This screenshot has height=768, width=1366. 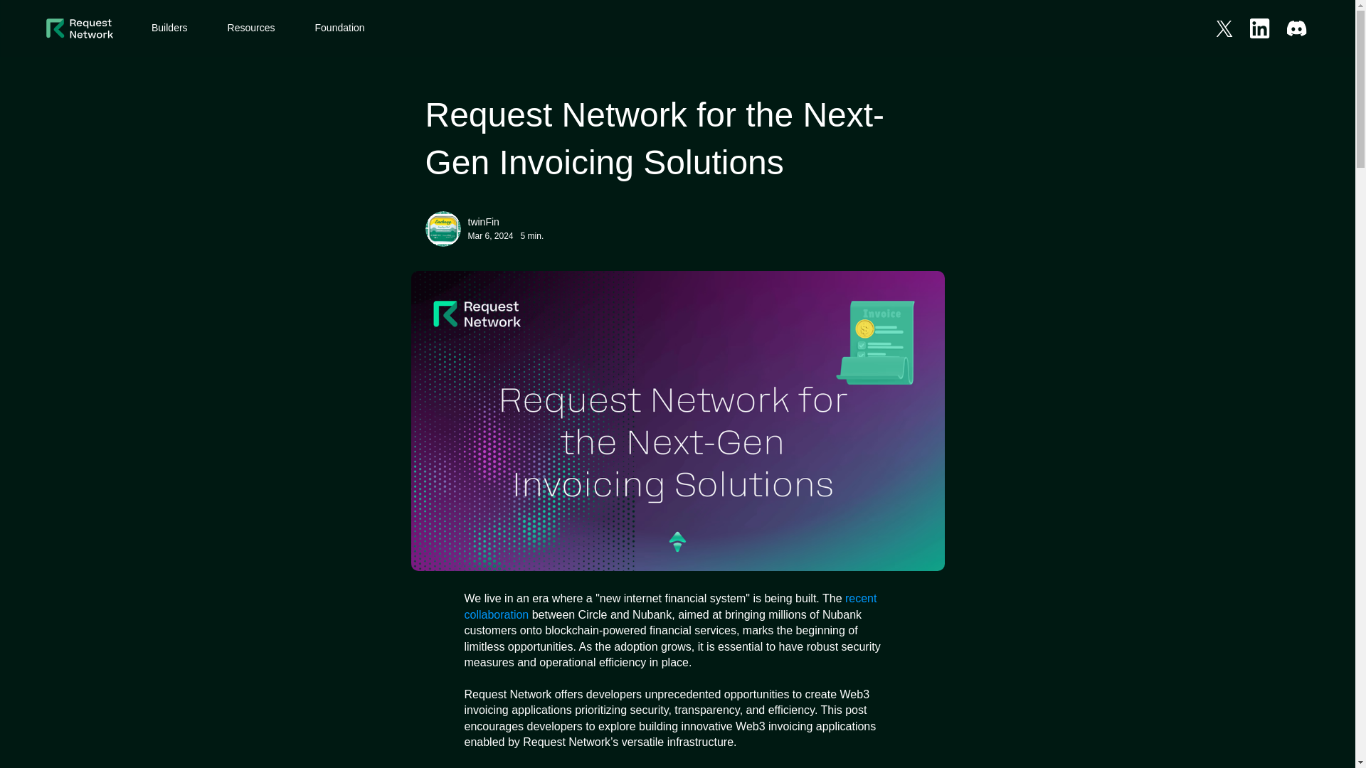 I want to click on Resources, so click(x=251, y=28).